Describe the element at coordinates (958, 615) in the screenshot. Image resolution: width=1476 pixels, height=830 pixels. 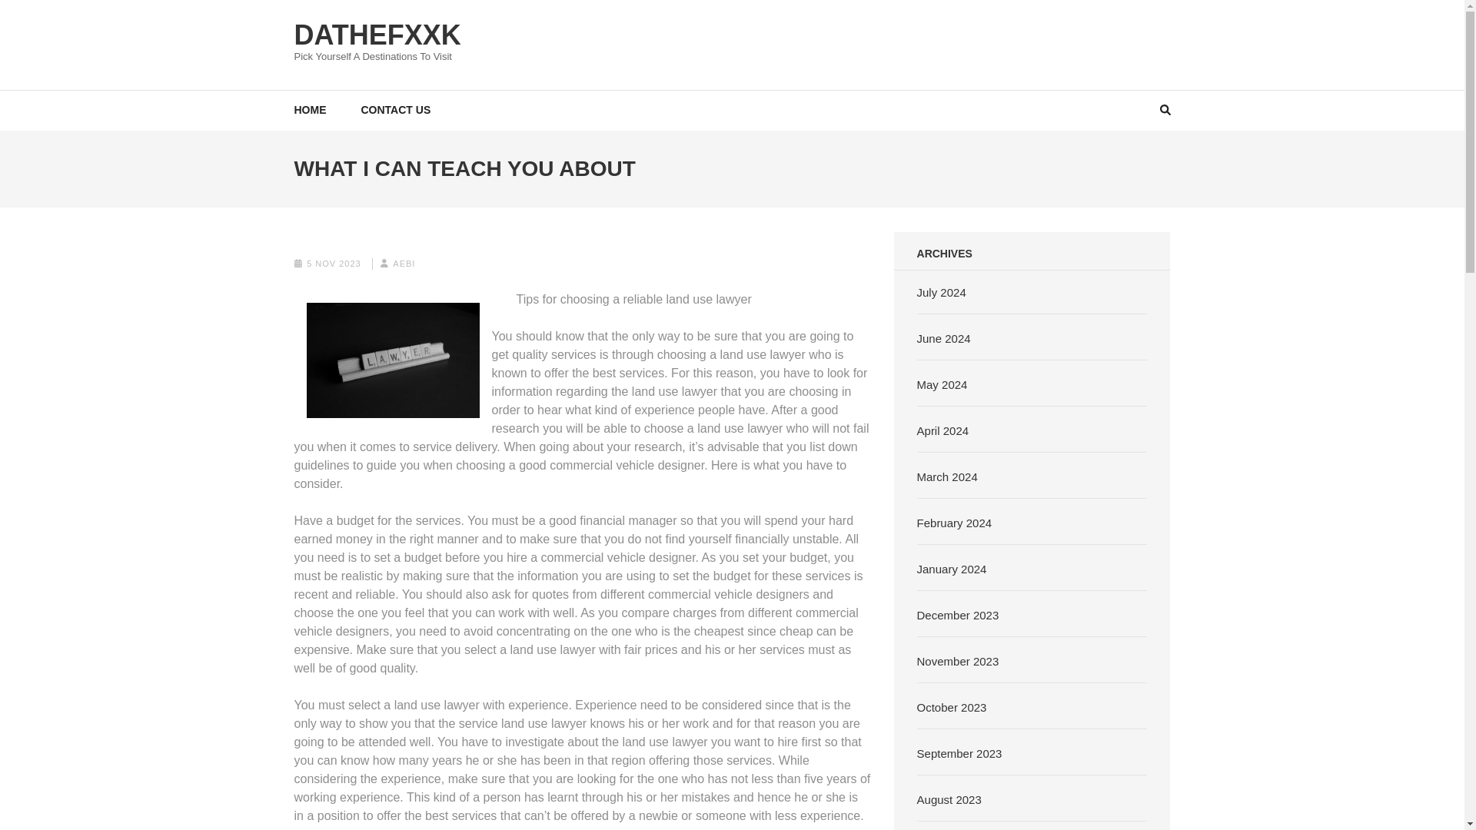
I see `December 2023` at that location.